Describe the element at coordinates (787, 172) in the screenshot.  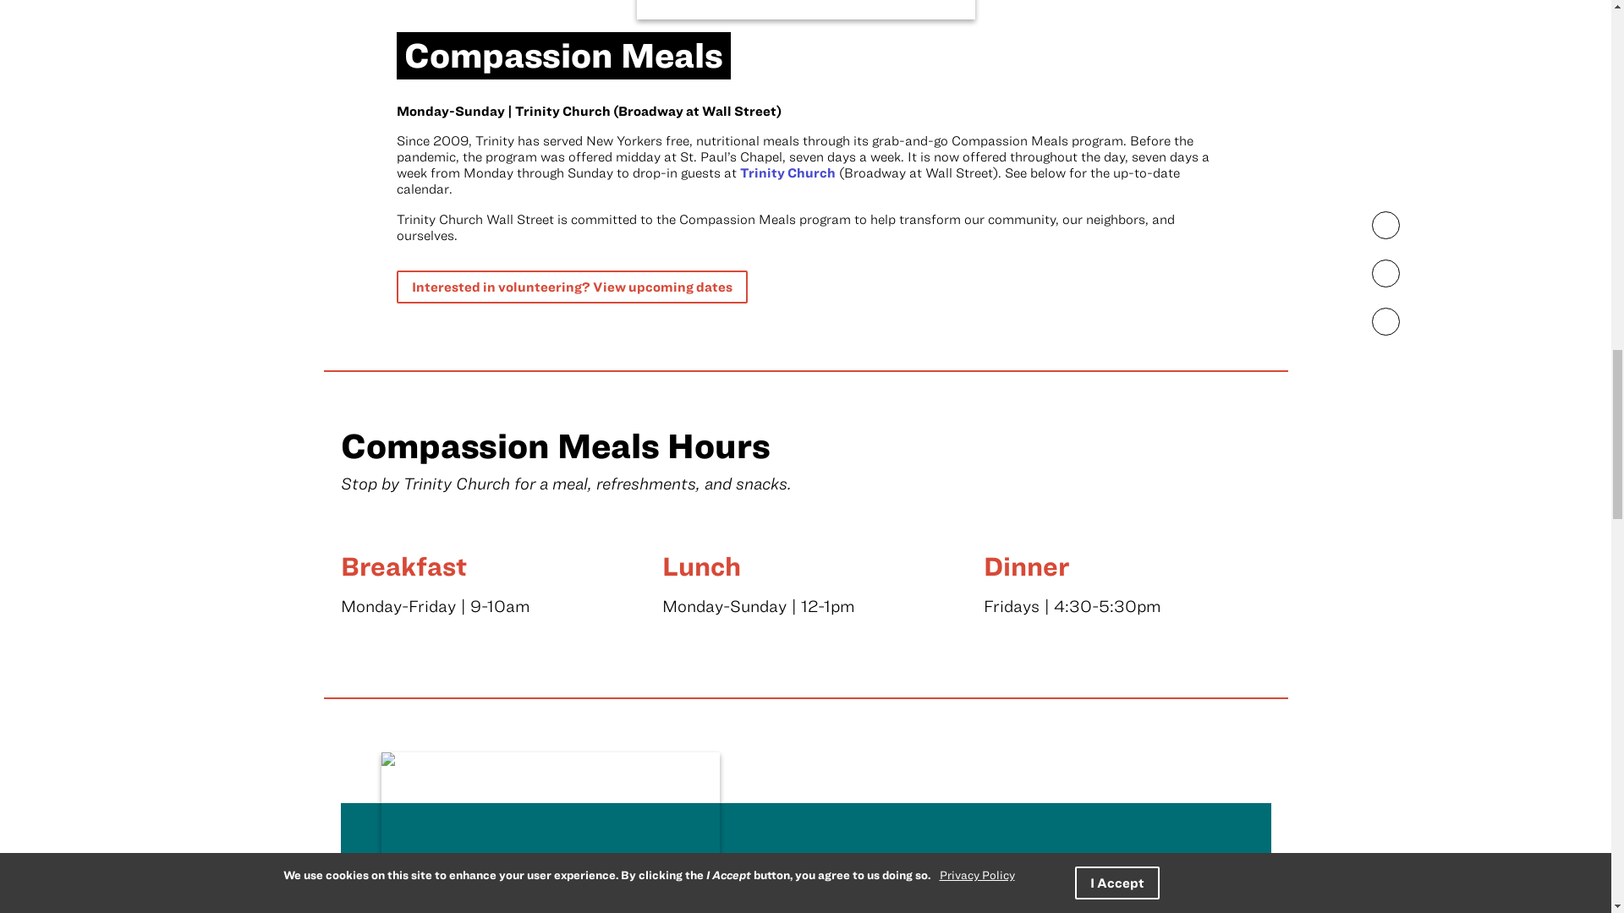
I see `About Trinity Church Wall Street` at that location.